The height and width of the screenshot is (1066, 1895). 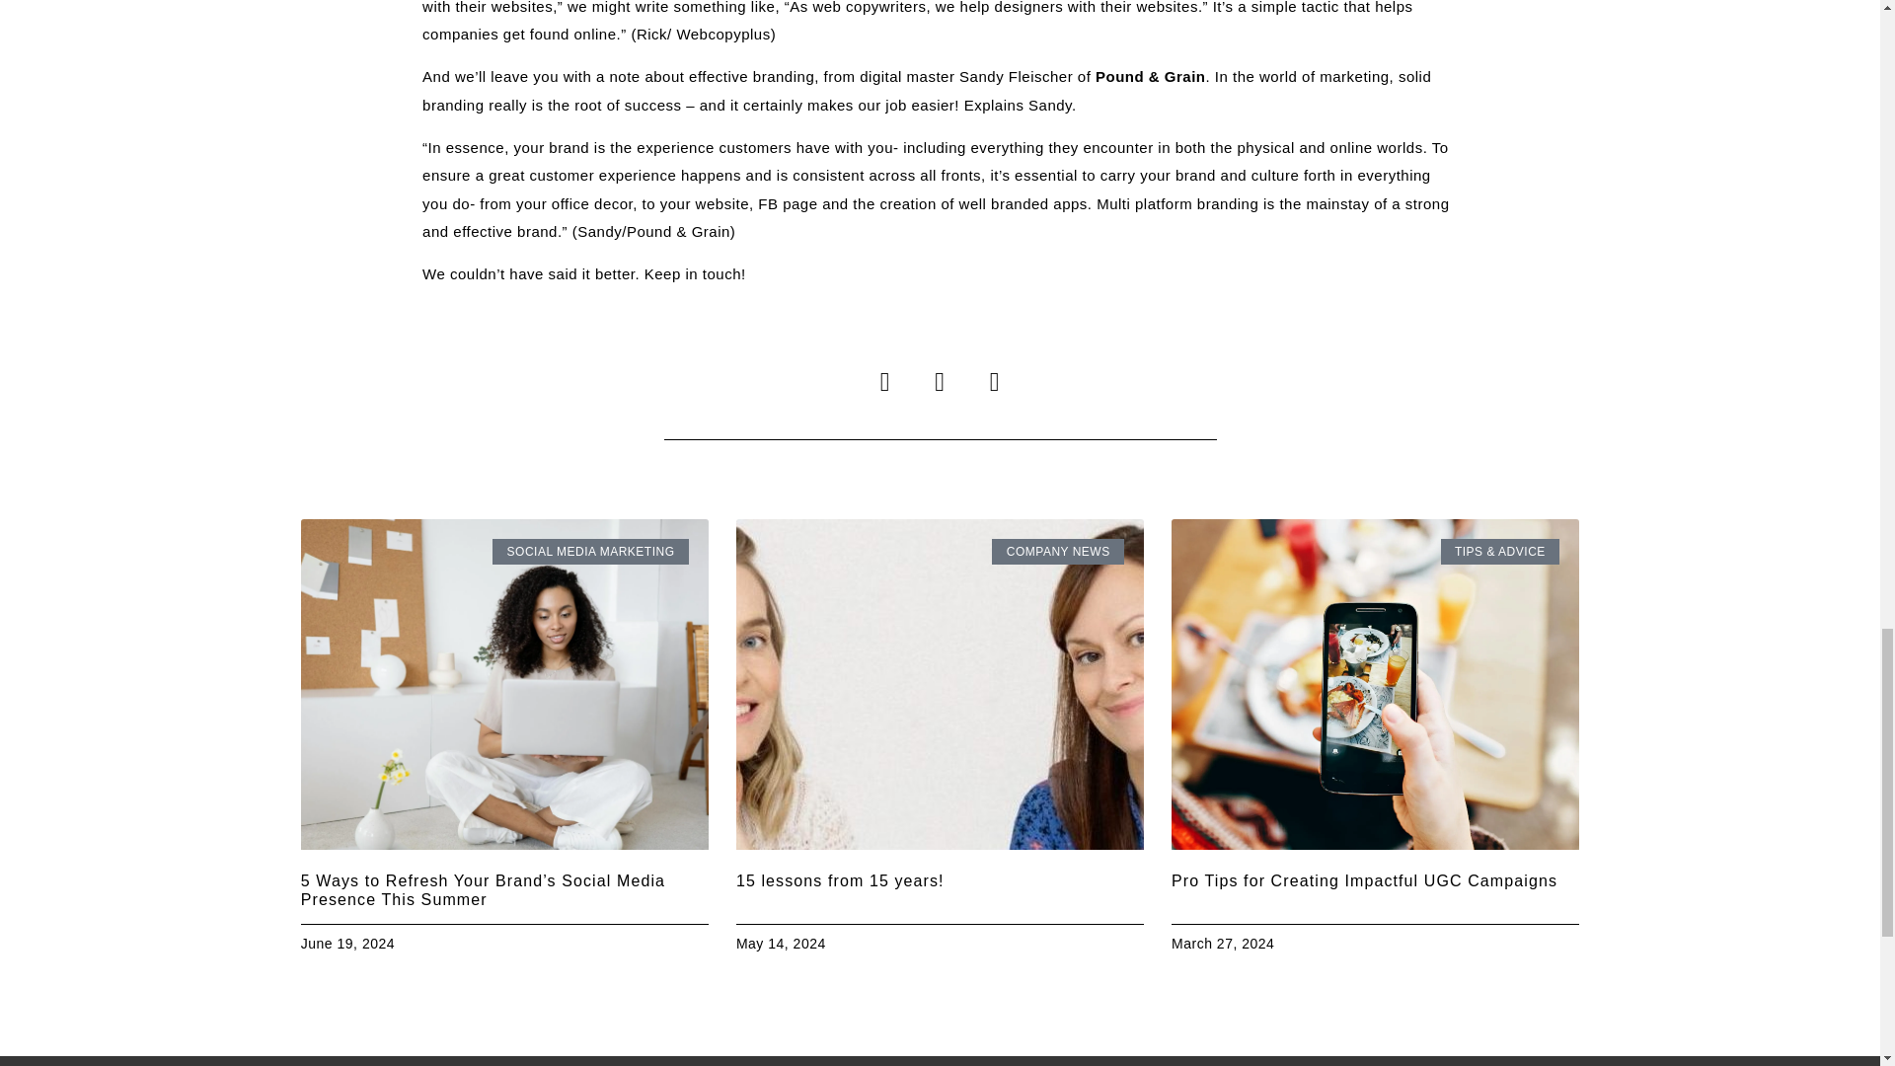 What do you see at coordinates (1364, 880) in the screenshot?
I see `Pro Tips for Creating Impactful UGC Campaigns` at bounding box center [1364, 880].